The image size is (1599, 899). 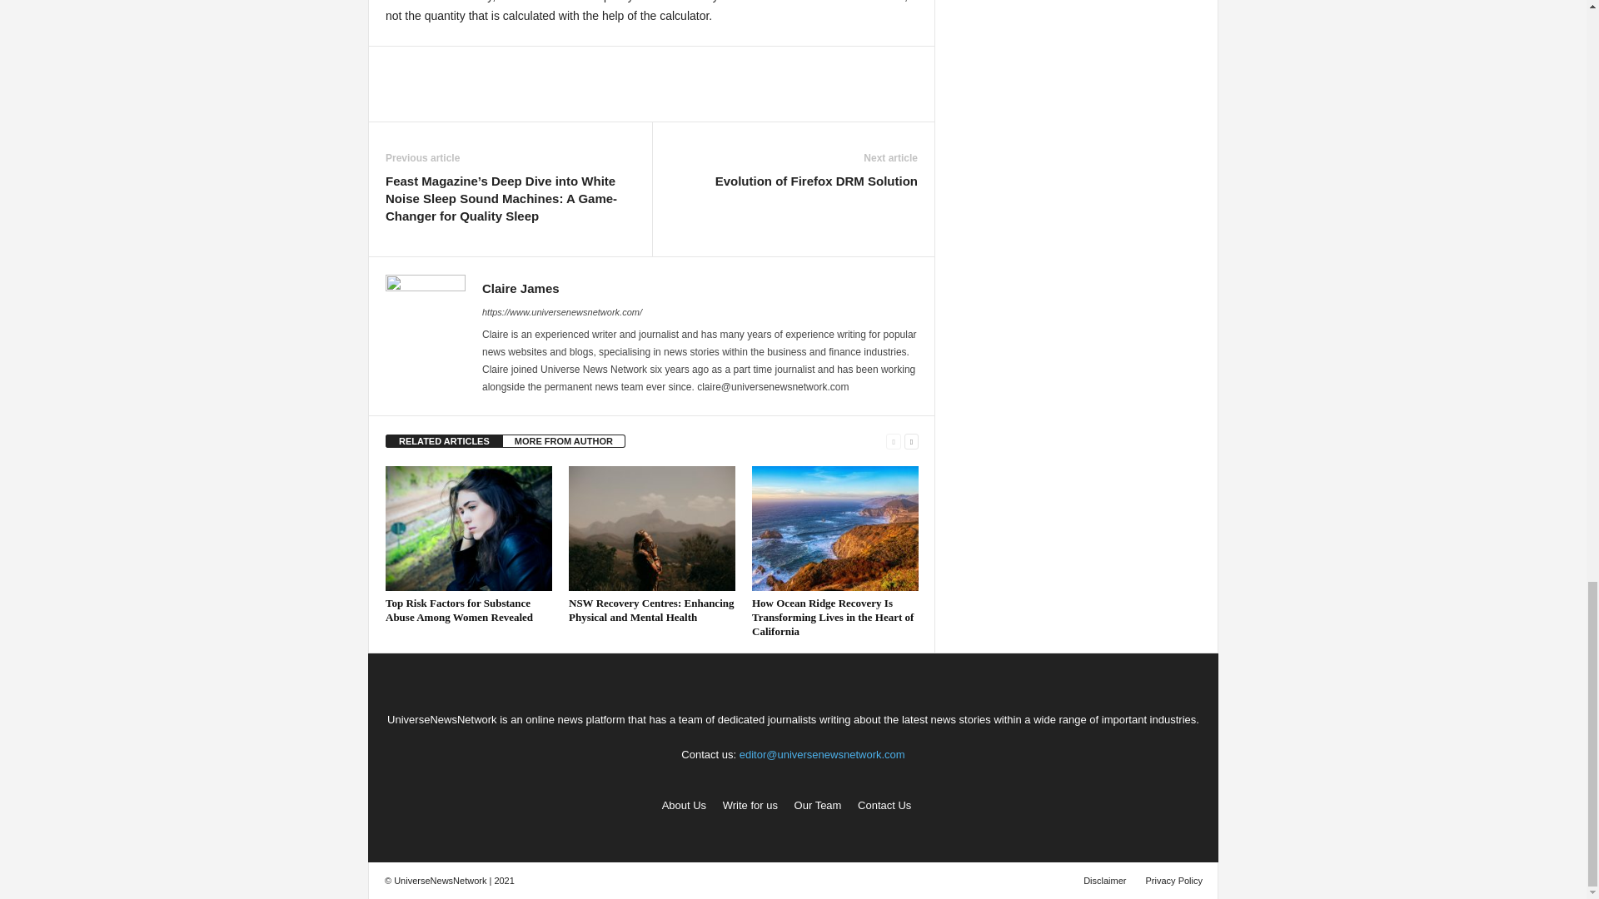 What do you see at coordinates (429, 63) in the screenshot?
I see `bottomFacebookLike` at bounding box center [429, 63].